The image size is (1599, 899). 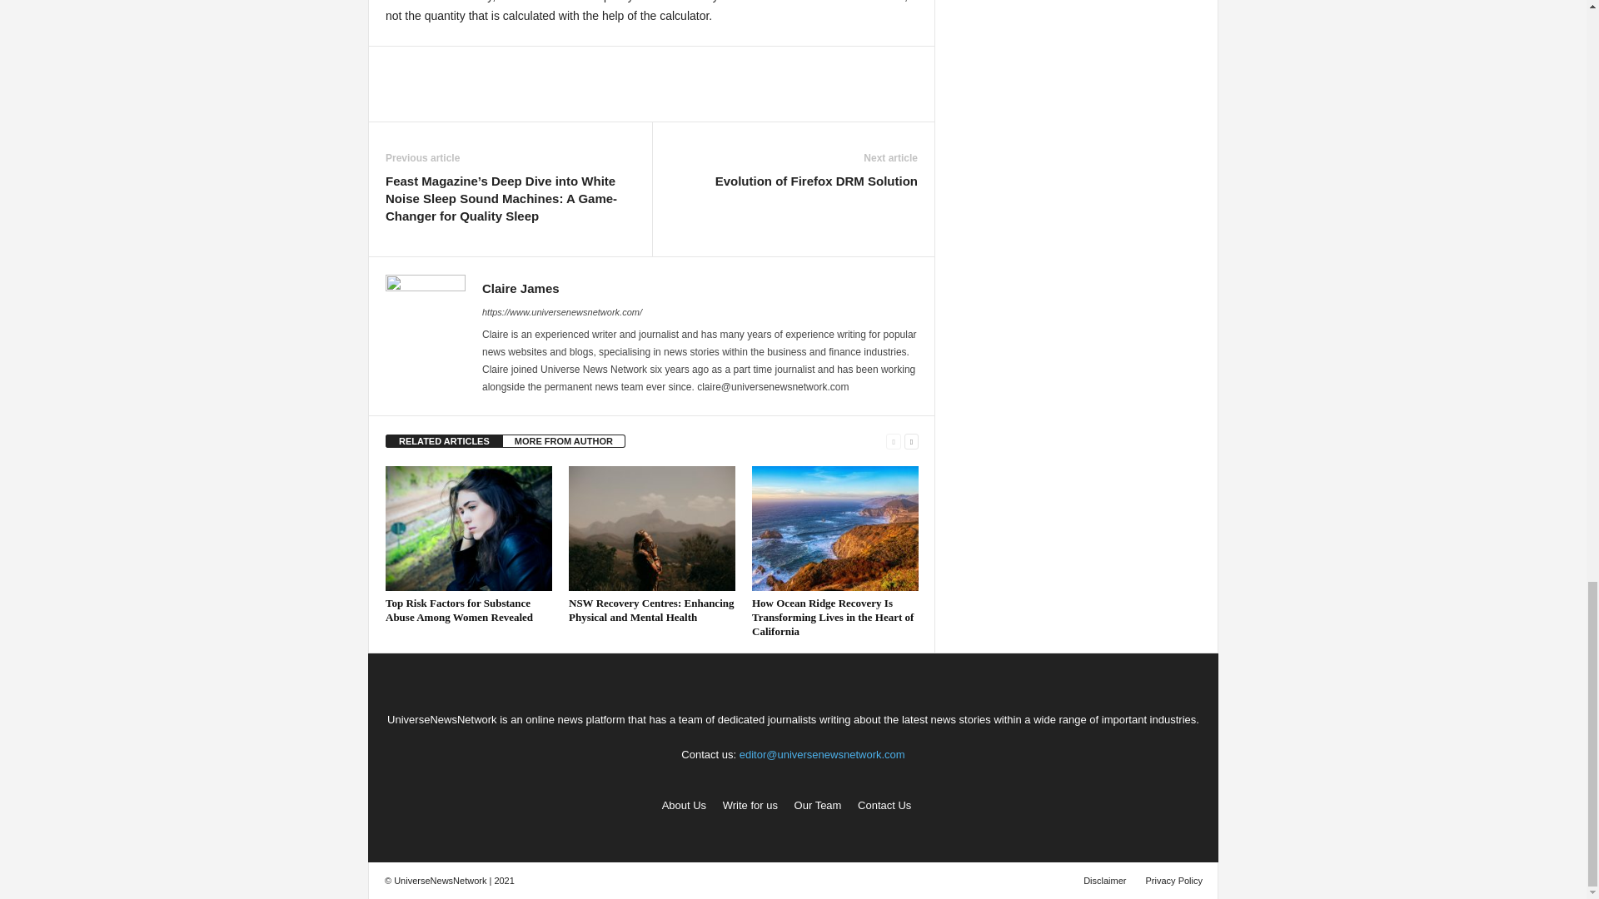 What do you see at coordinates (429, 63) in the screenshot?
I see `bottomFacebookLike` at bounding box center [429, 63].